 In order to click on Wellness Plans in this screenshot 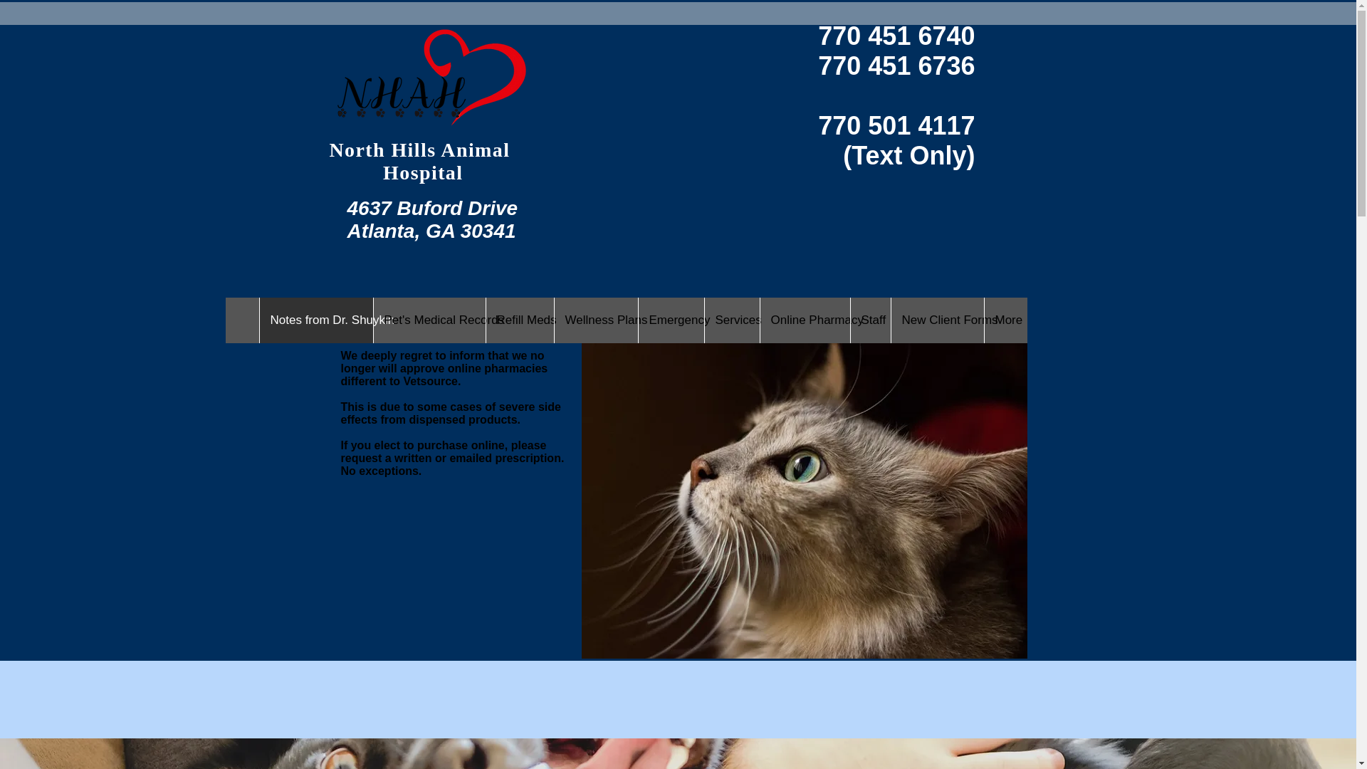, I will do `click(595, 320)`.